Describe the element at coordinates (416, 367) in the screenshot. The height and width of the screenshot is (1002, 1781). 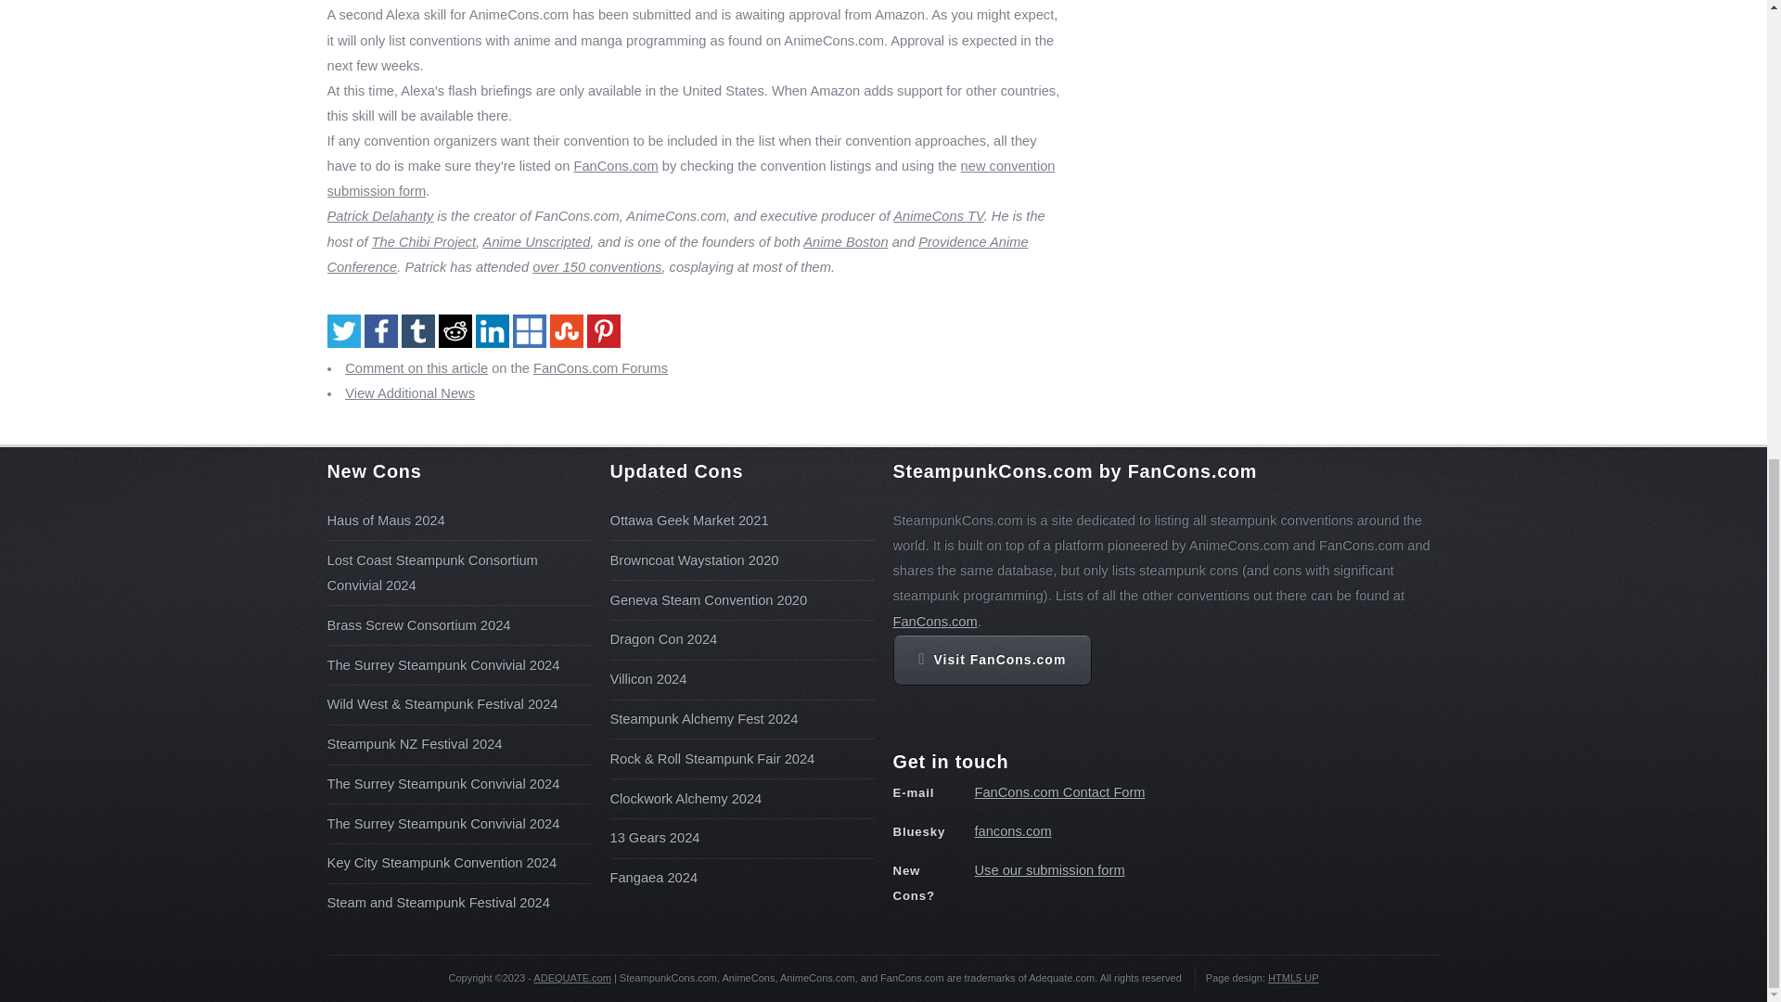
I see `Comment on this article` at that location.